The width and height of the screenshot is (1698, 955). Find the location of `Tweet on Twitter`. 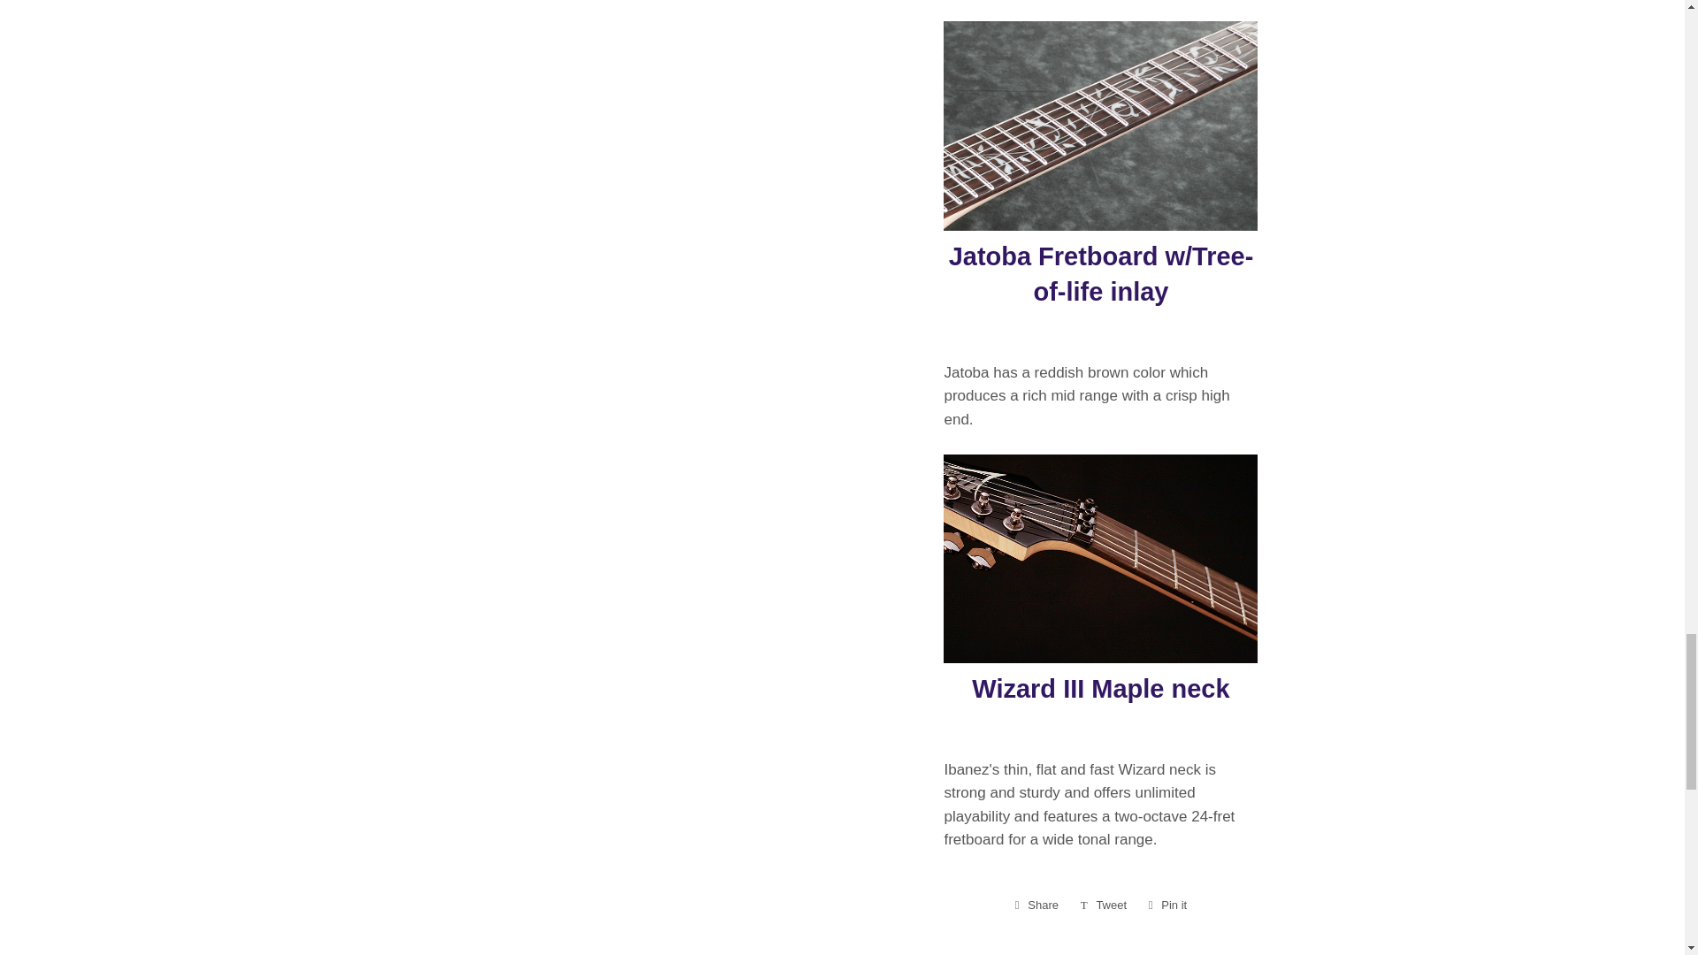

Tweet on Twitter is located at coordinates (1104, 905).